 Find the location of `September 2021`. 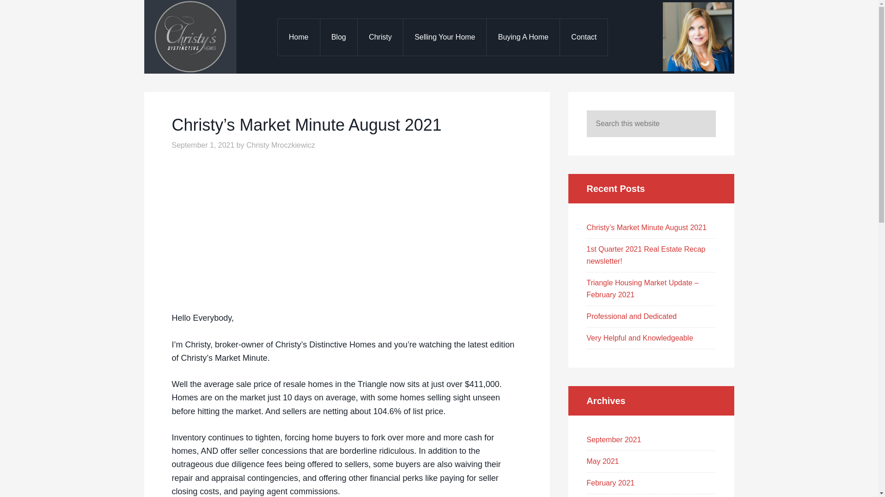

September 2021 is located at coordinates (613, 440).